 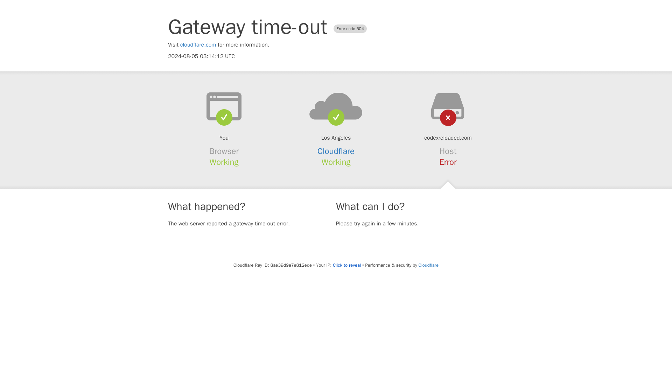 I want to click on Click to reveal, so click(x=346, y=265).